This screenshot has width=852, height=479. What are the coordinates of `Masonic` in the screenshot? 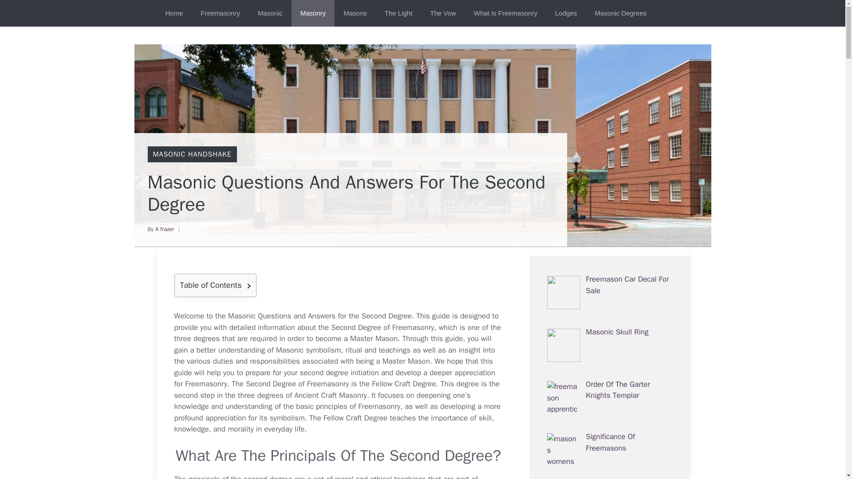 It's located at (270, 13).